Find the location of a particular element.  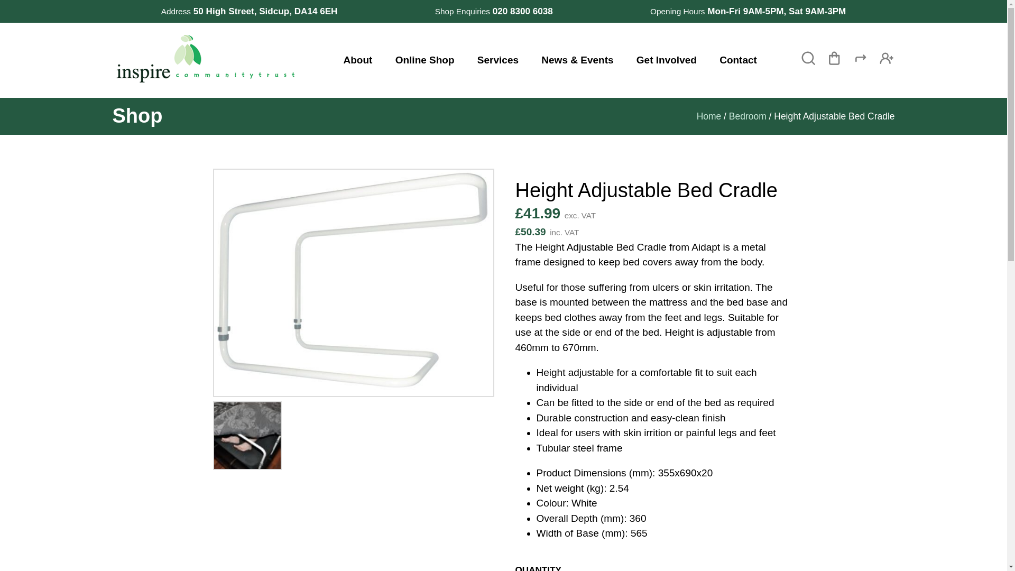

Checkout is located at coordinates (861, 62).